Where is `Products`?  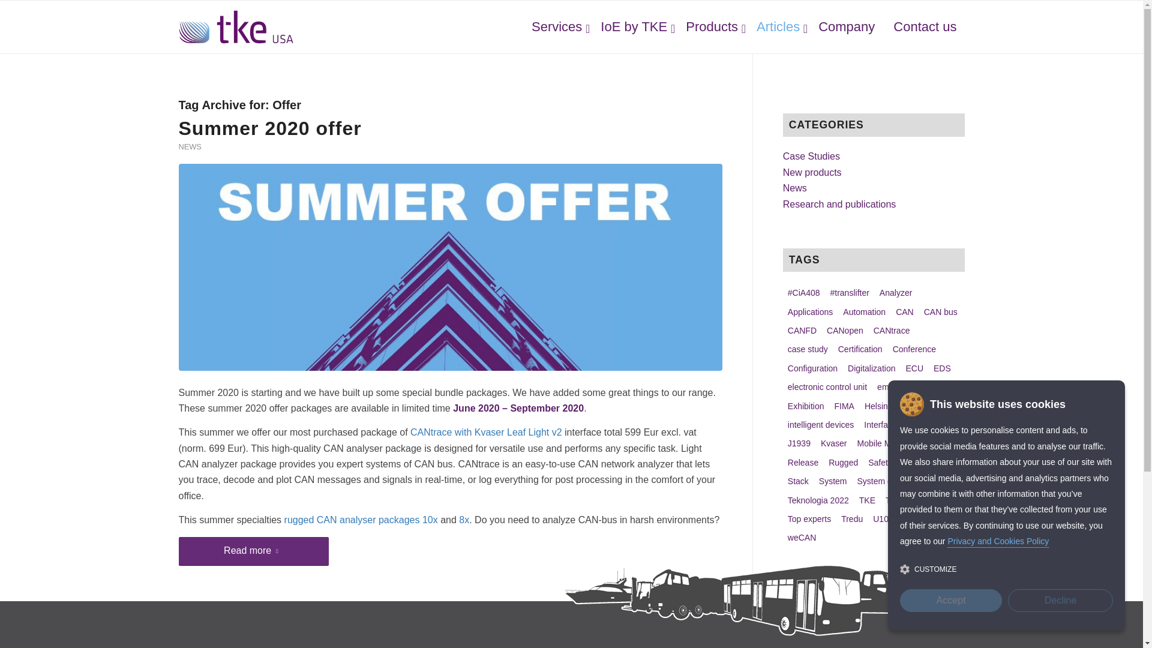
Products is located at coordinates (710, 26).